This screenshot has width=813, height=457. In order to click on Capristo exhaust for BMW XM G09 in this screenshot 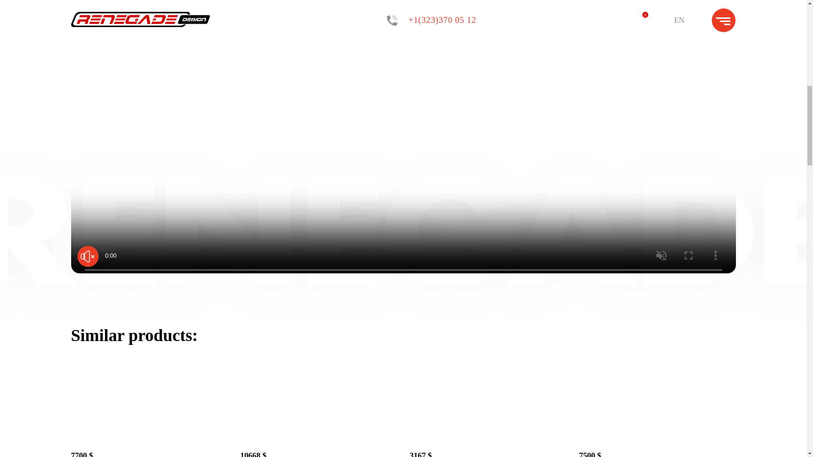, I will do `click(149, 438)`.